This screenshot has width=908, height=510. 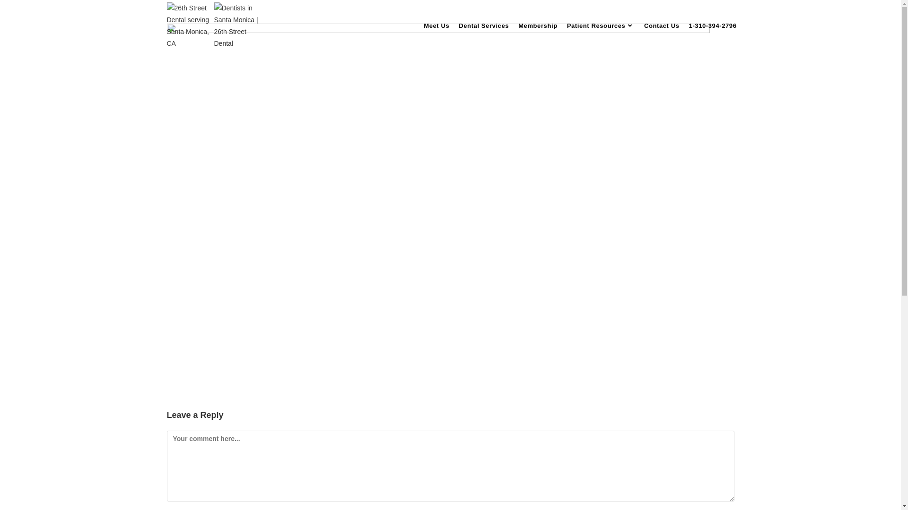 What do you see at coordinates (662, 26) in the screenshot?
I see `Contact Us` at bounding box center [662, 26].